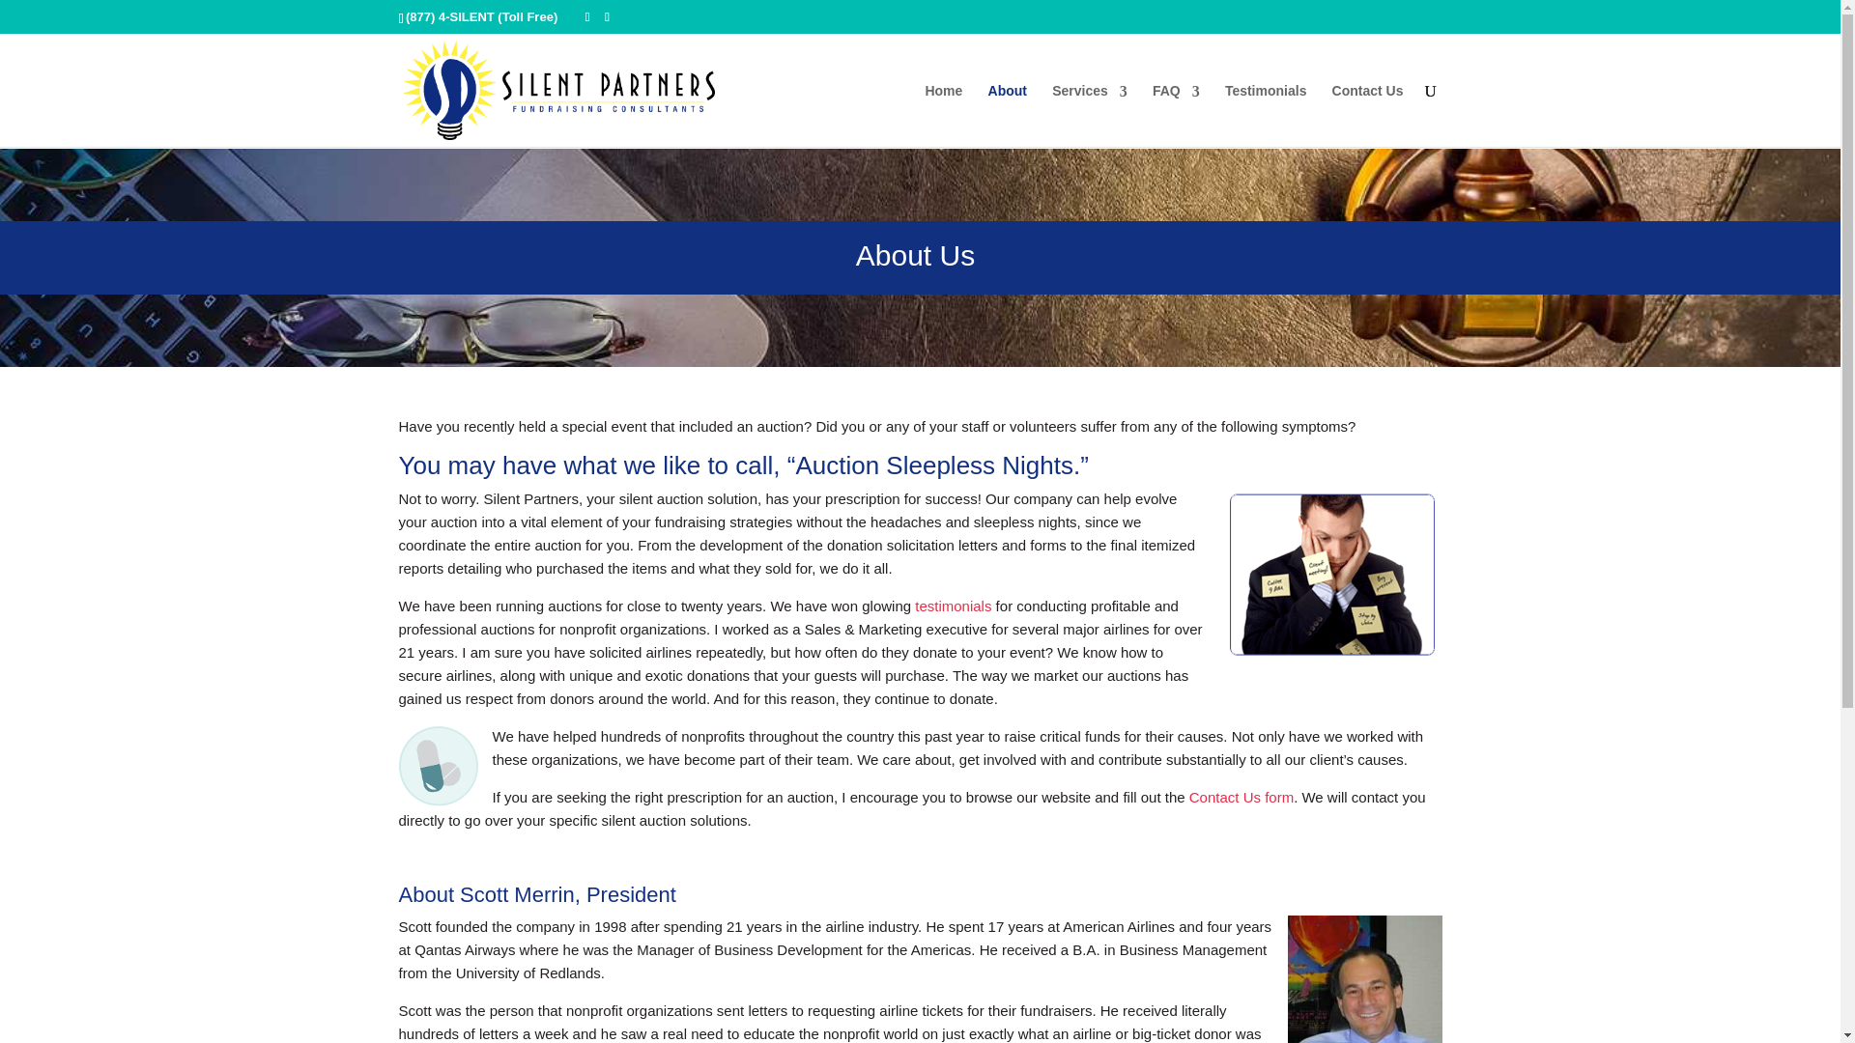  I want to click on testimonials, so click(953, 606).